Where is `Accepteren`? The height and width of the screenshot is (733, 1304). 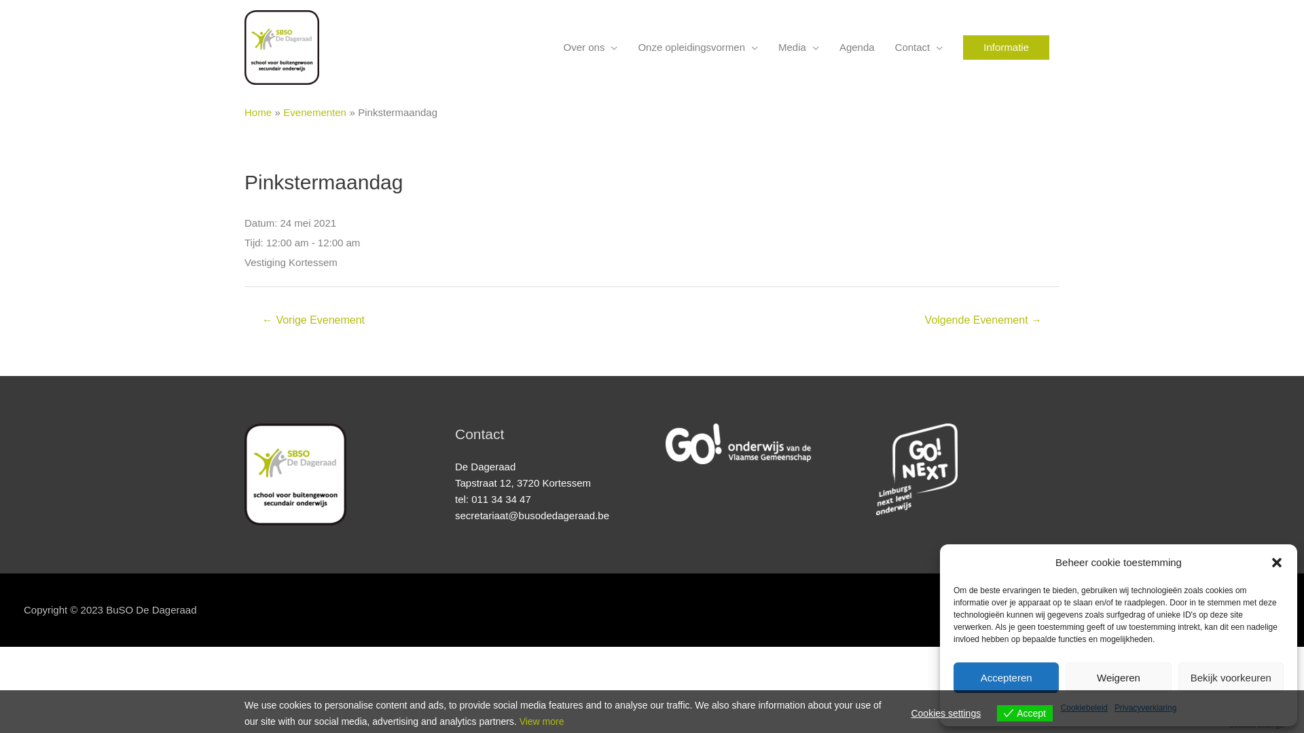
Accepteren is located at coordinates (1007, 677).